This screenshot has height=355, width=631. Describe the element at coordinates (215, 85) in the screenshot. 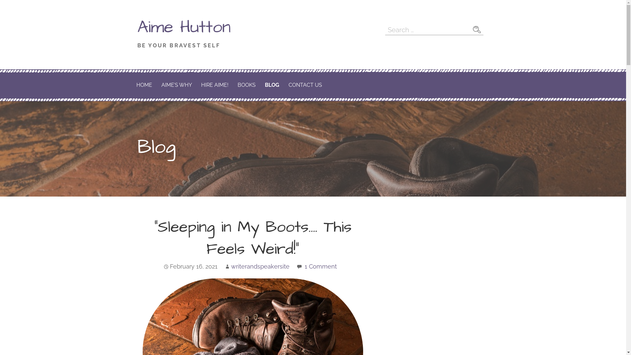

I see `HIRE AIME!` at that location.